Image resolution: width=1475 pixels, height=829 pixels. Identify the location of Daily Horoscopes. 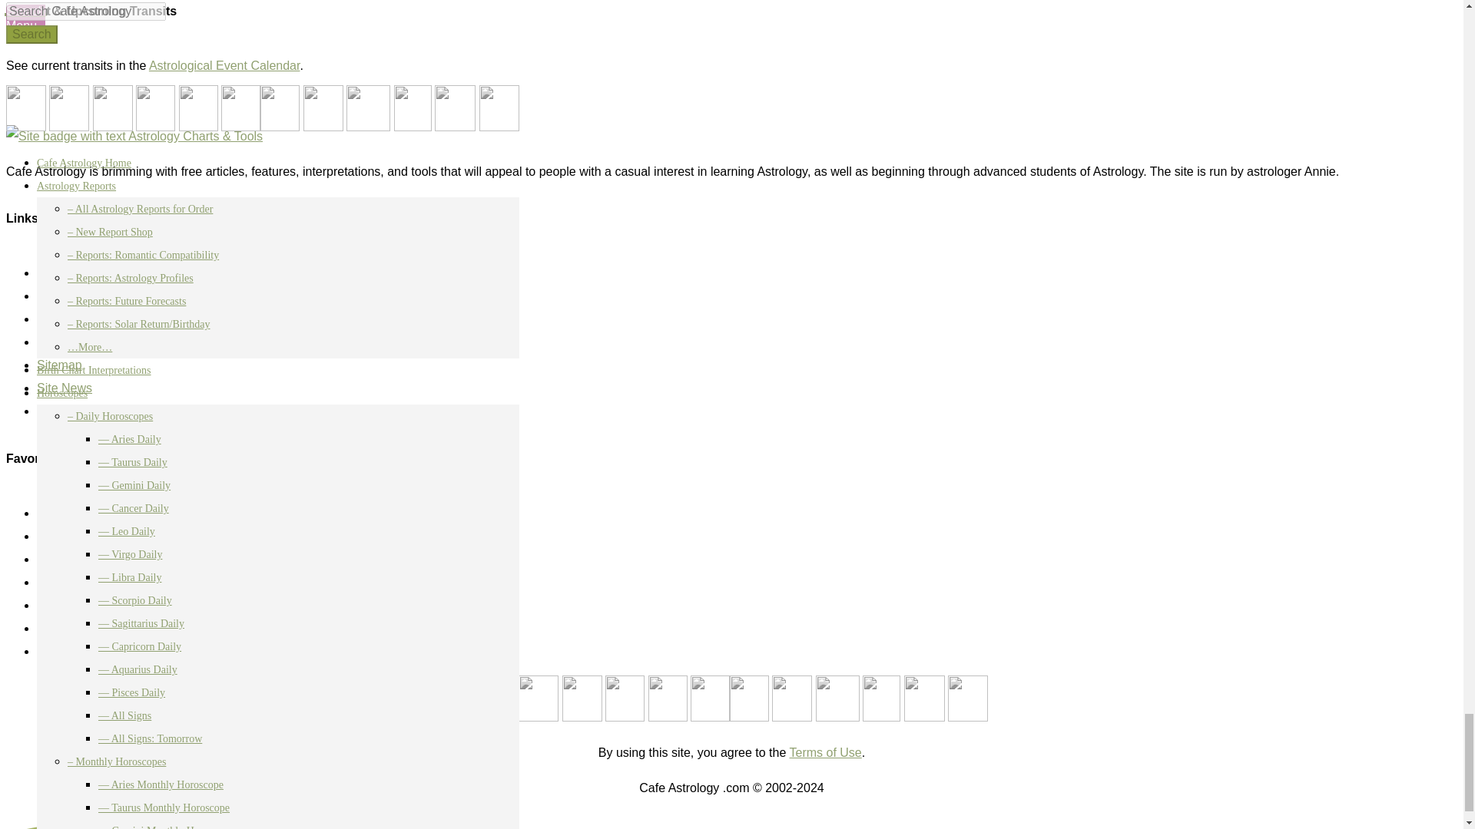
(85, 559).